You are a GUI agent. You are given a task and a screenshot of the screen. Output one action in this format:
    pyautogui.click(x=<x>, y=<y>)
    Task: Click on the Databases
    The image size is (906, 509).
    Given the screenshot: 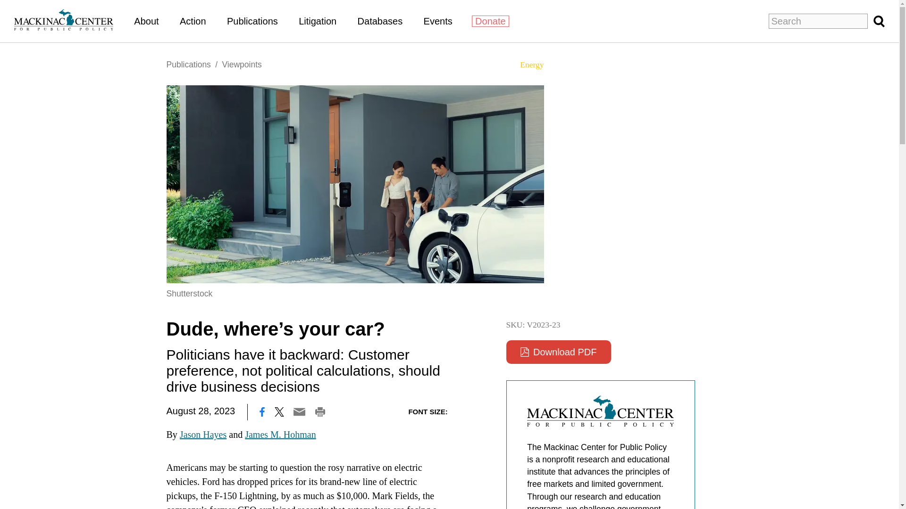 What is the action you would take?
    pyautogui.click(x=380, y=21)
    